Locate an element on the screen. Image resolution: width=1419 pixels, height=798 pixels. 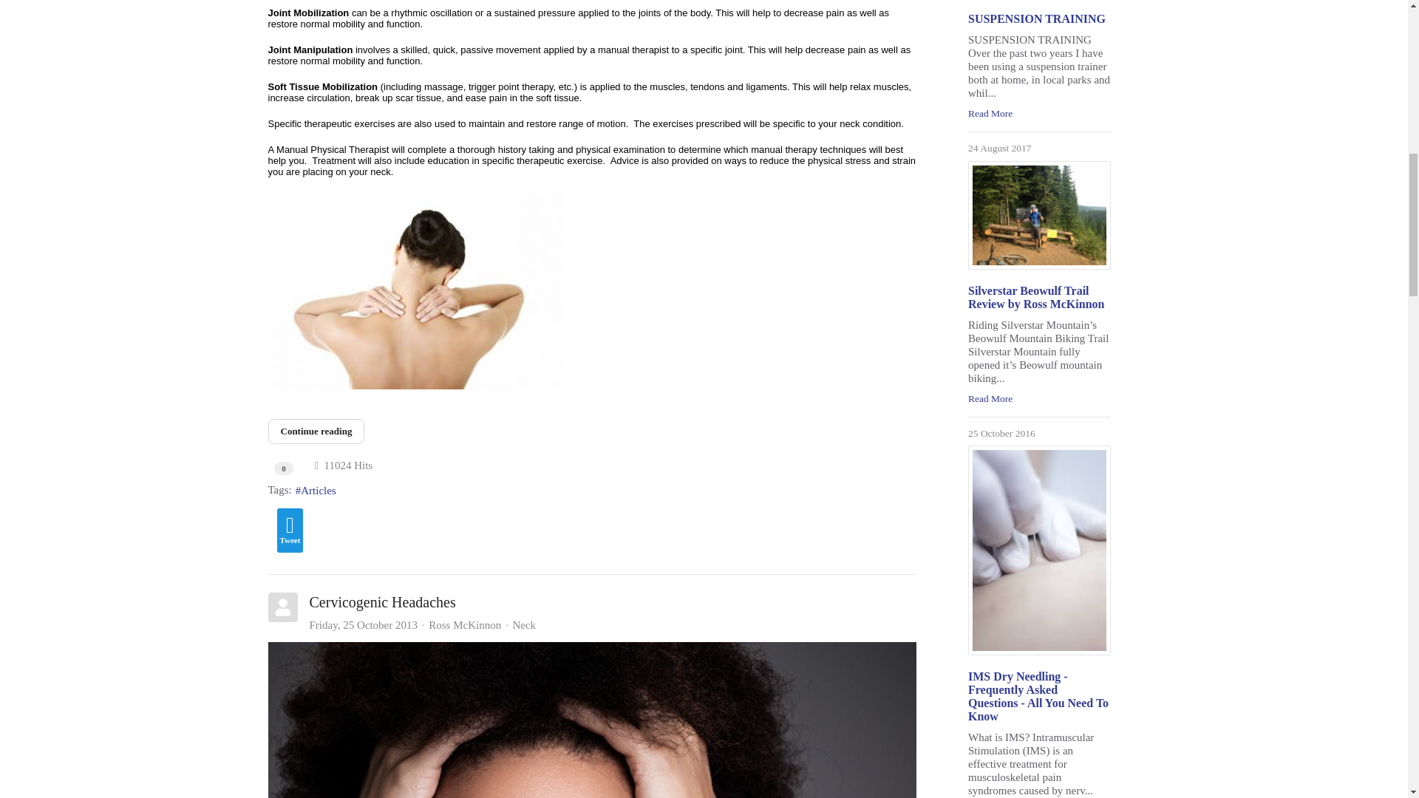
Silverstar Beowulf Trail Review by Ross McKinnon is located at coordinates (1039, 216).